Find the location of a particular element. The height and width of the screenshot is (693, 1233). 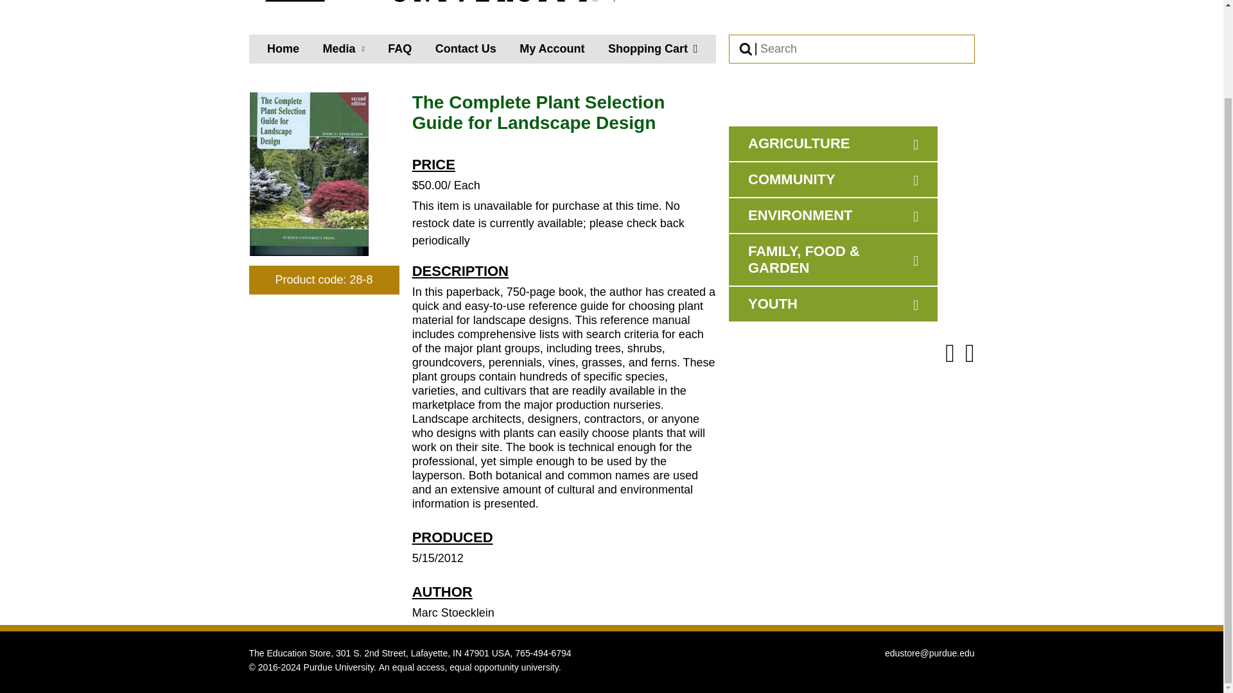

Home is located at coordinates (283, 49).